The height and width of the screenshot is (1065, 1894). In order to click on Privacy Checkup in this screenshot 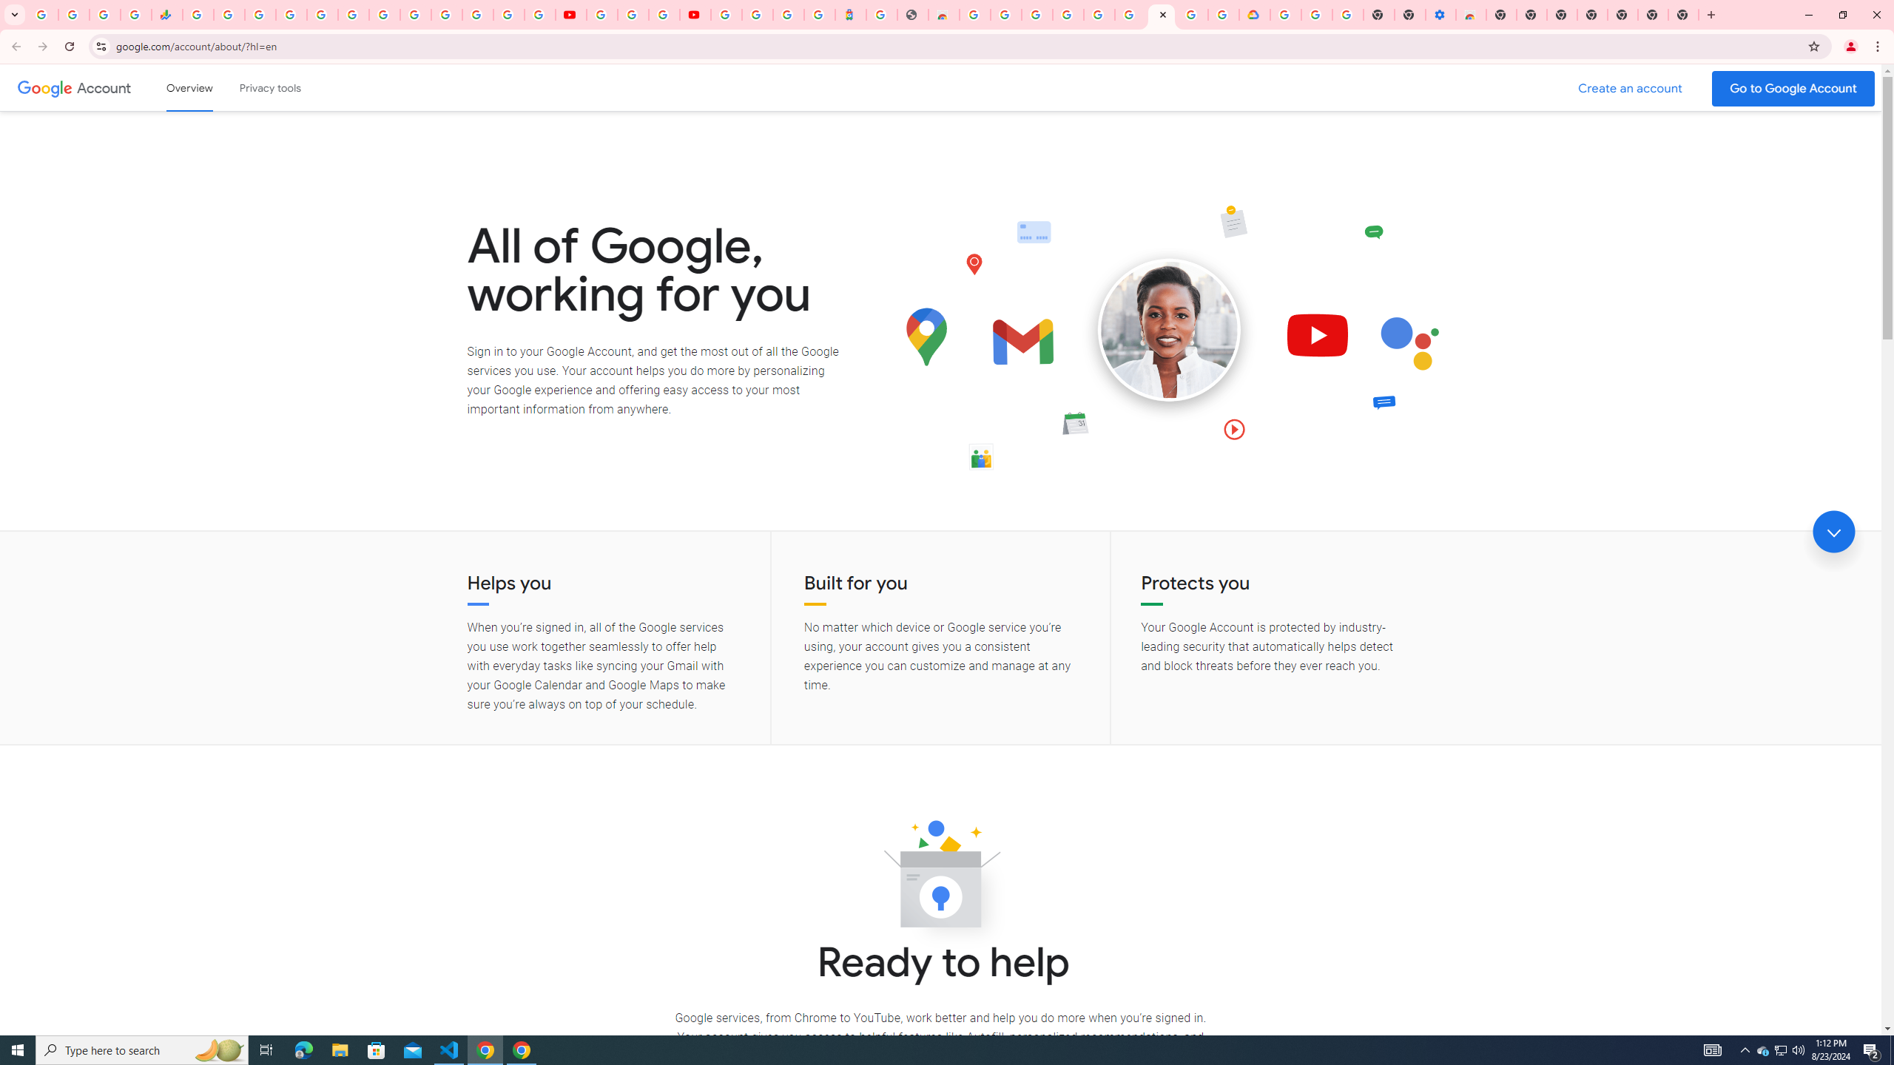, I will do `click(539, 15)`.